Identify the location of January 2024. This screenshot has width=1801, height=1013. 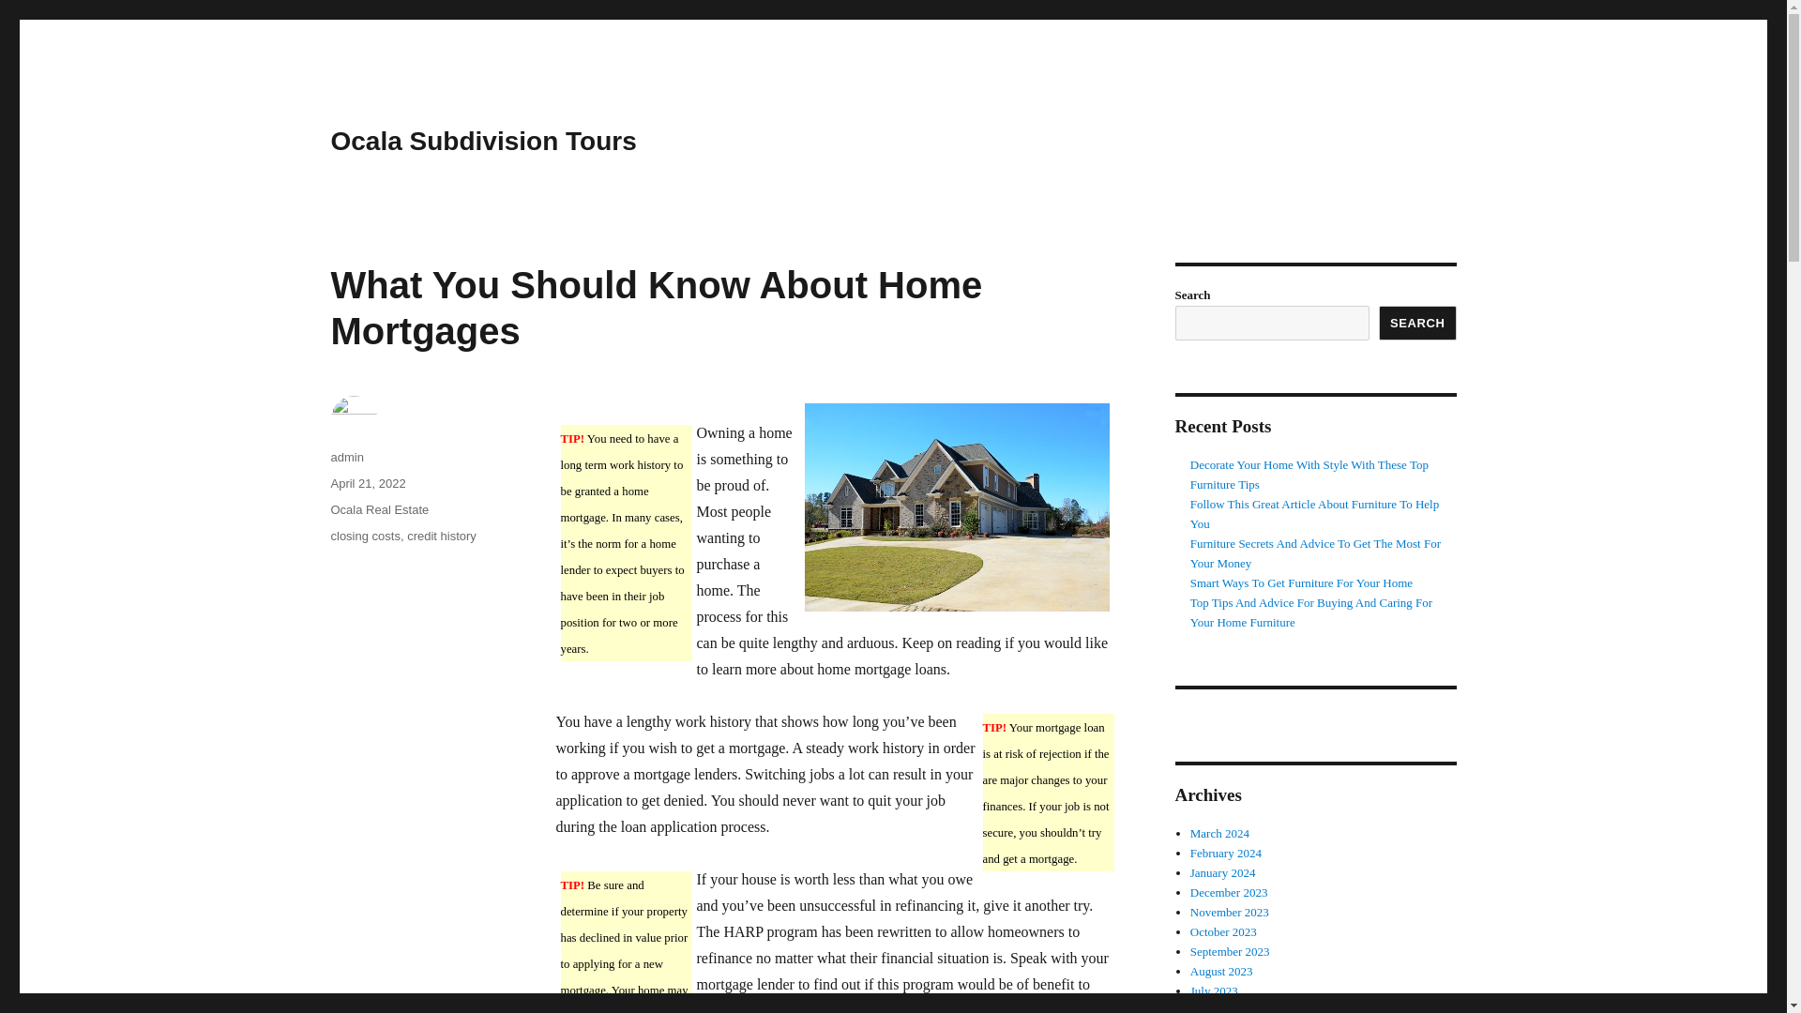
(1223, 872).